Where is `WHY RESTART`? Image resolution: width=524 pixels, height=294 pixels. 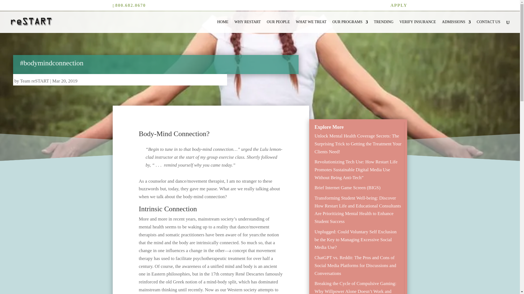 WHY RESTART is located at coordinates (248, 26).